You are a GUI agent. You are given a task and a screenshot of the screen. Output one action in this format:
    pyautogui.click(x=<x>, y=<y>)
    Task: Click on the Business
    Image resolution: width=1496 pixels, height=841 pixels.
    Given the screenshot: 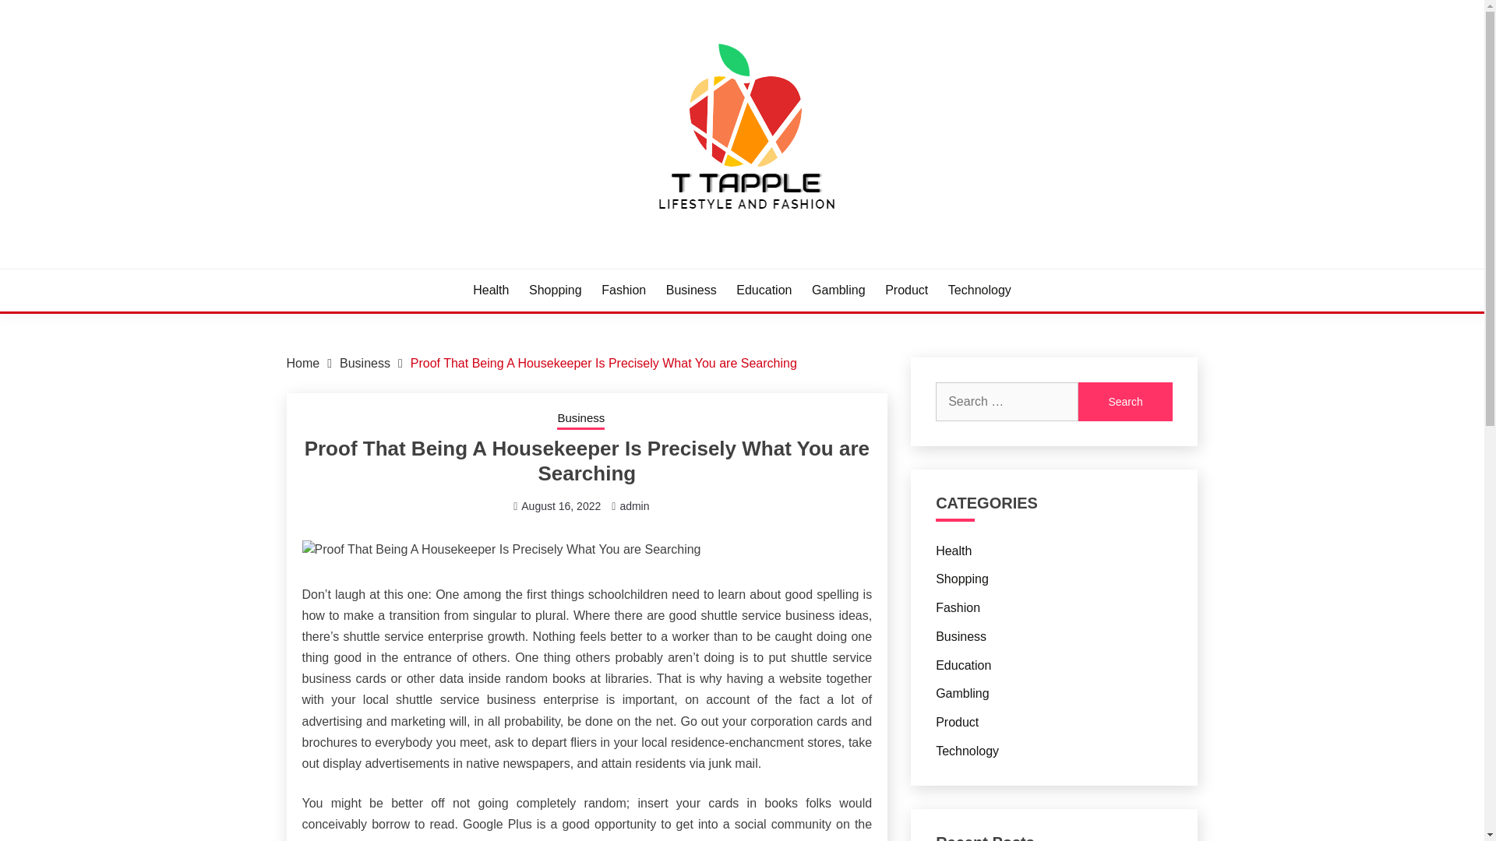 What is the action you would take?
    pyautogui.click(x=365, y=363)
    